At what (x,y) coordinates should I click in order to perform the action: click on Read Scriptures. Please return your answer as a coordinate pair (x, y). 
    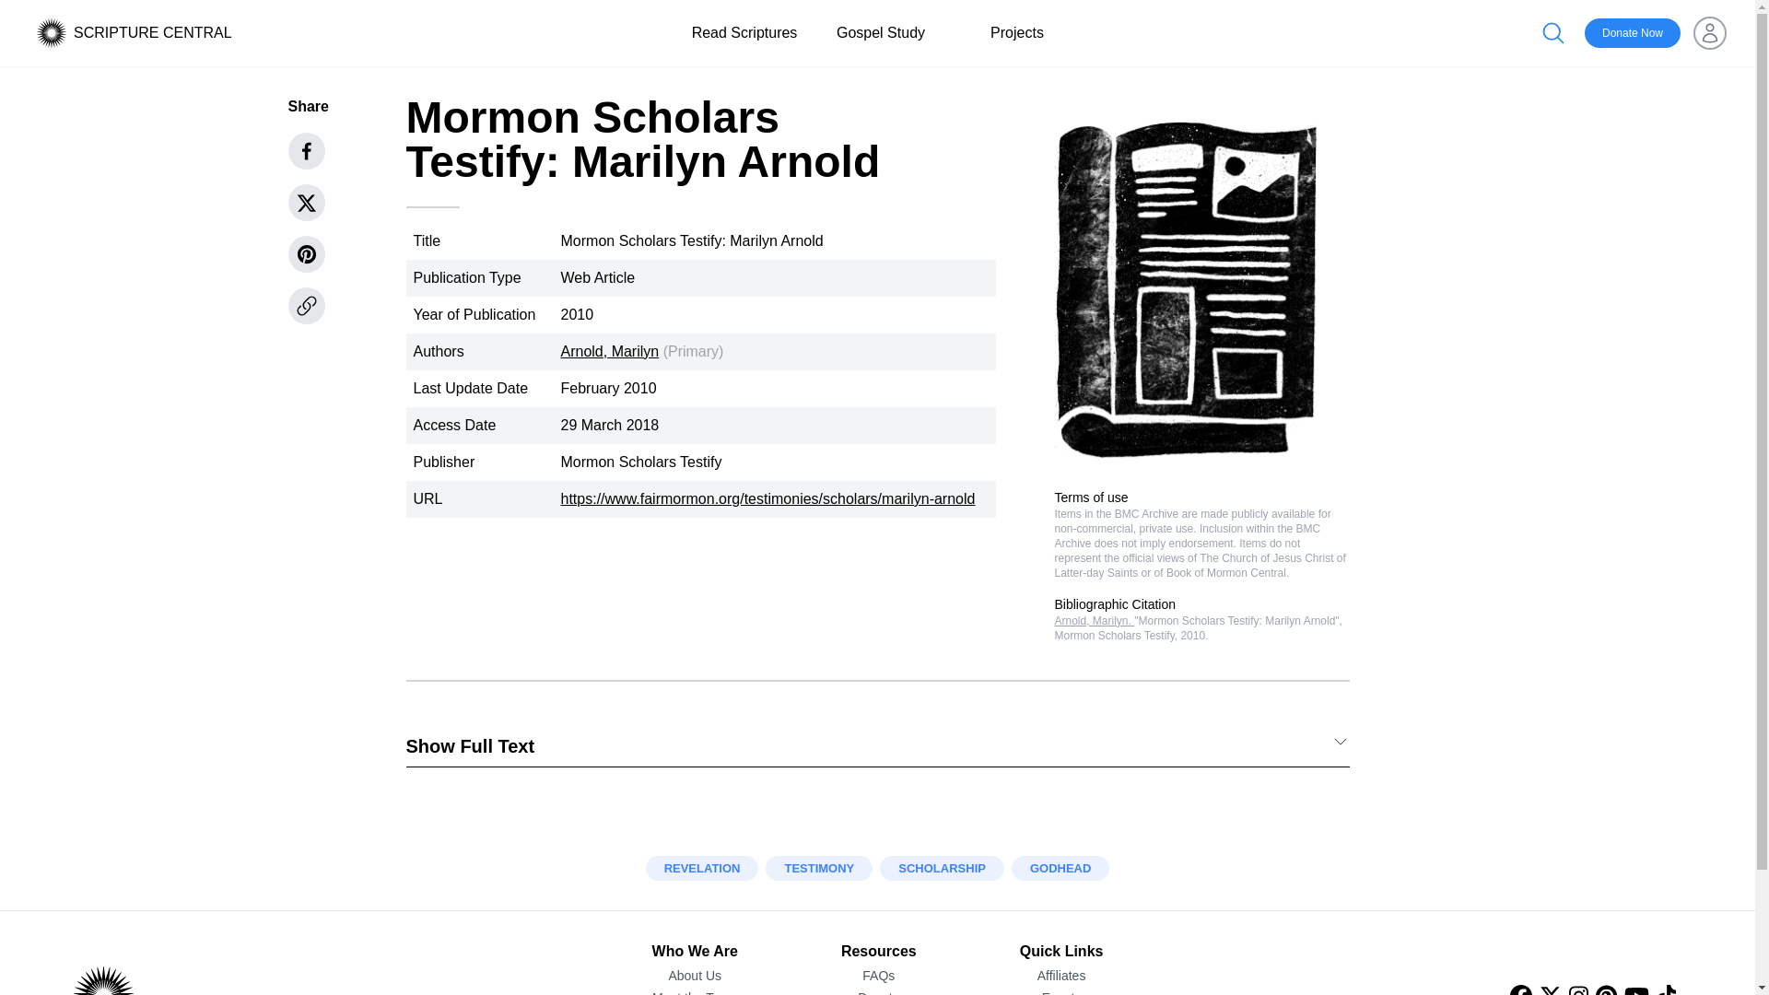
    Looking at the image, I should click on (744, 33).